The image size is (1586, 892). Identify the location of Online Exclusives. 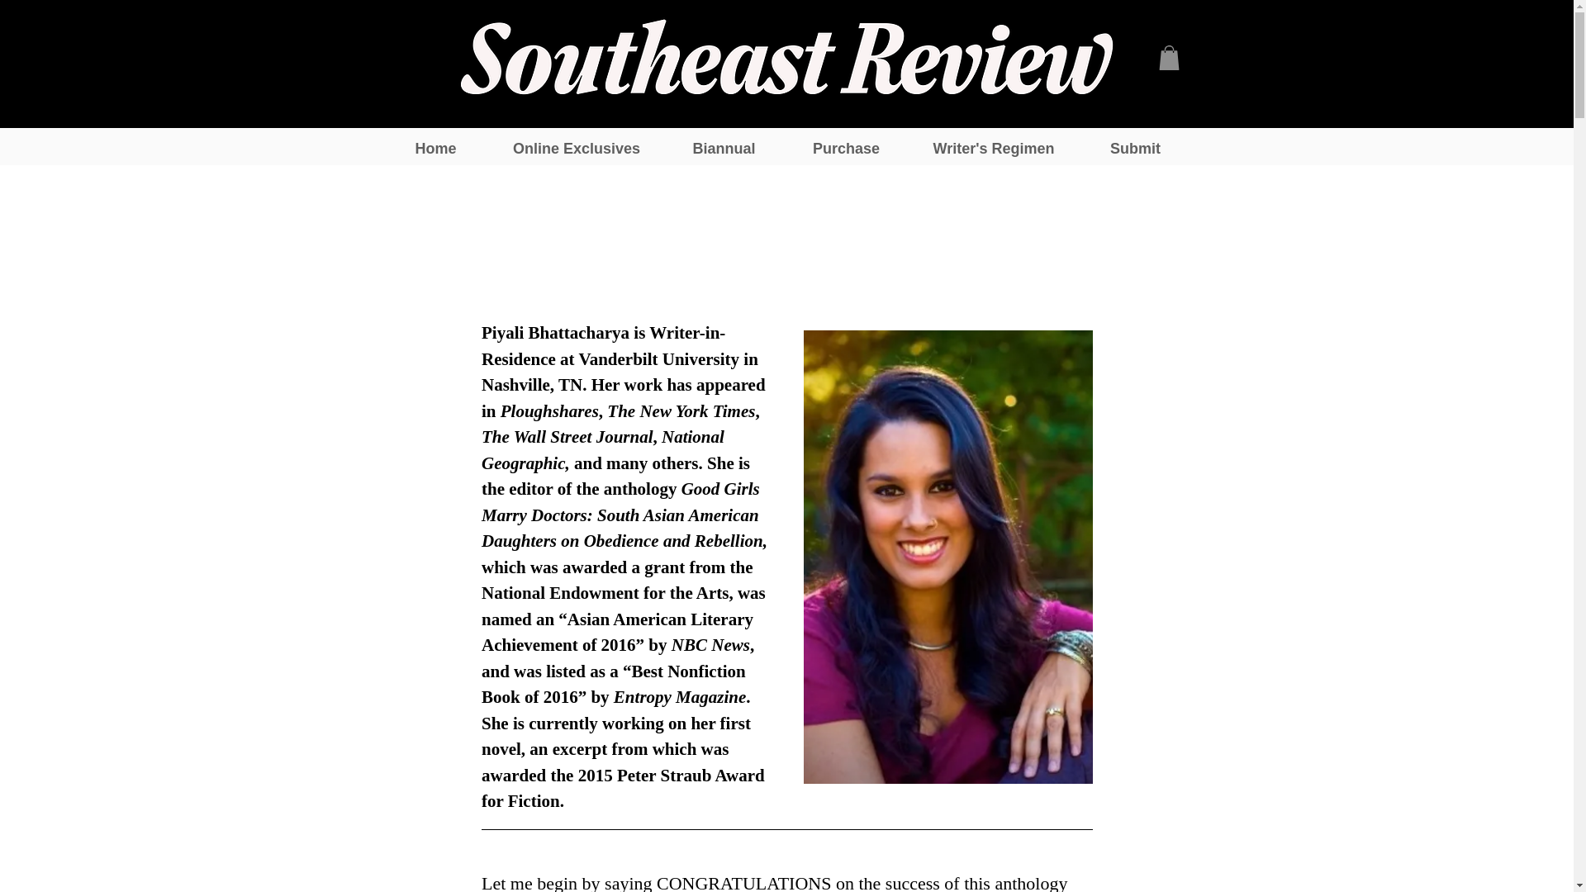
(575, 149).